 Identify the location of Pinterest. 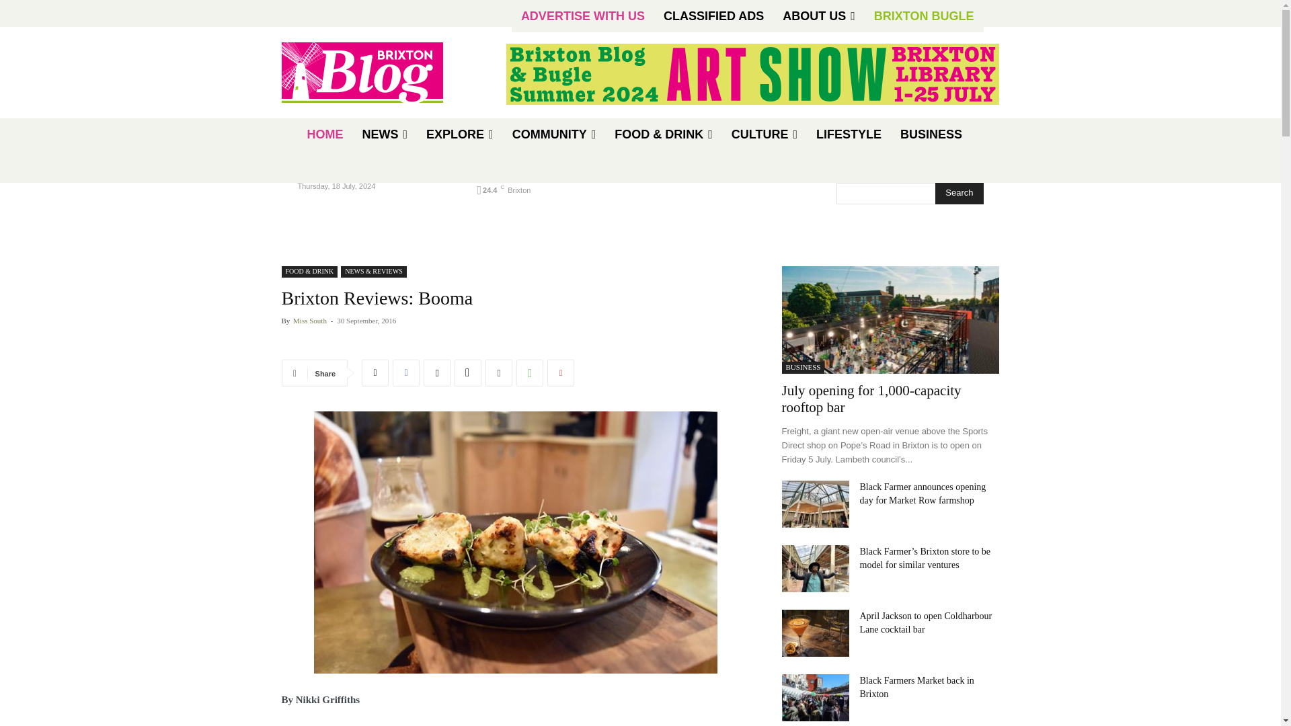
(561, 372).